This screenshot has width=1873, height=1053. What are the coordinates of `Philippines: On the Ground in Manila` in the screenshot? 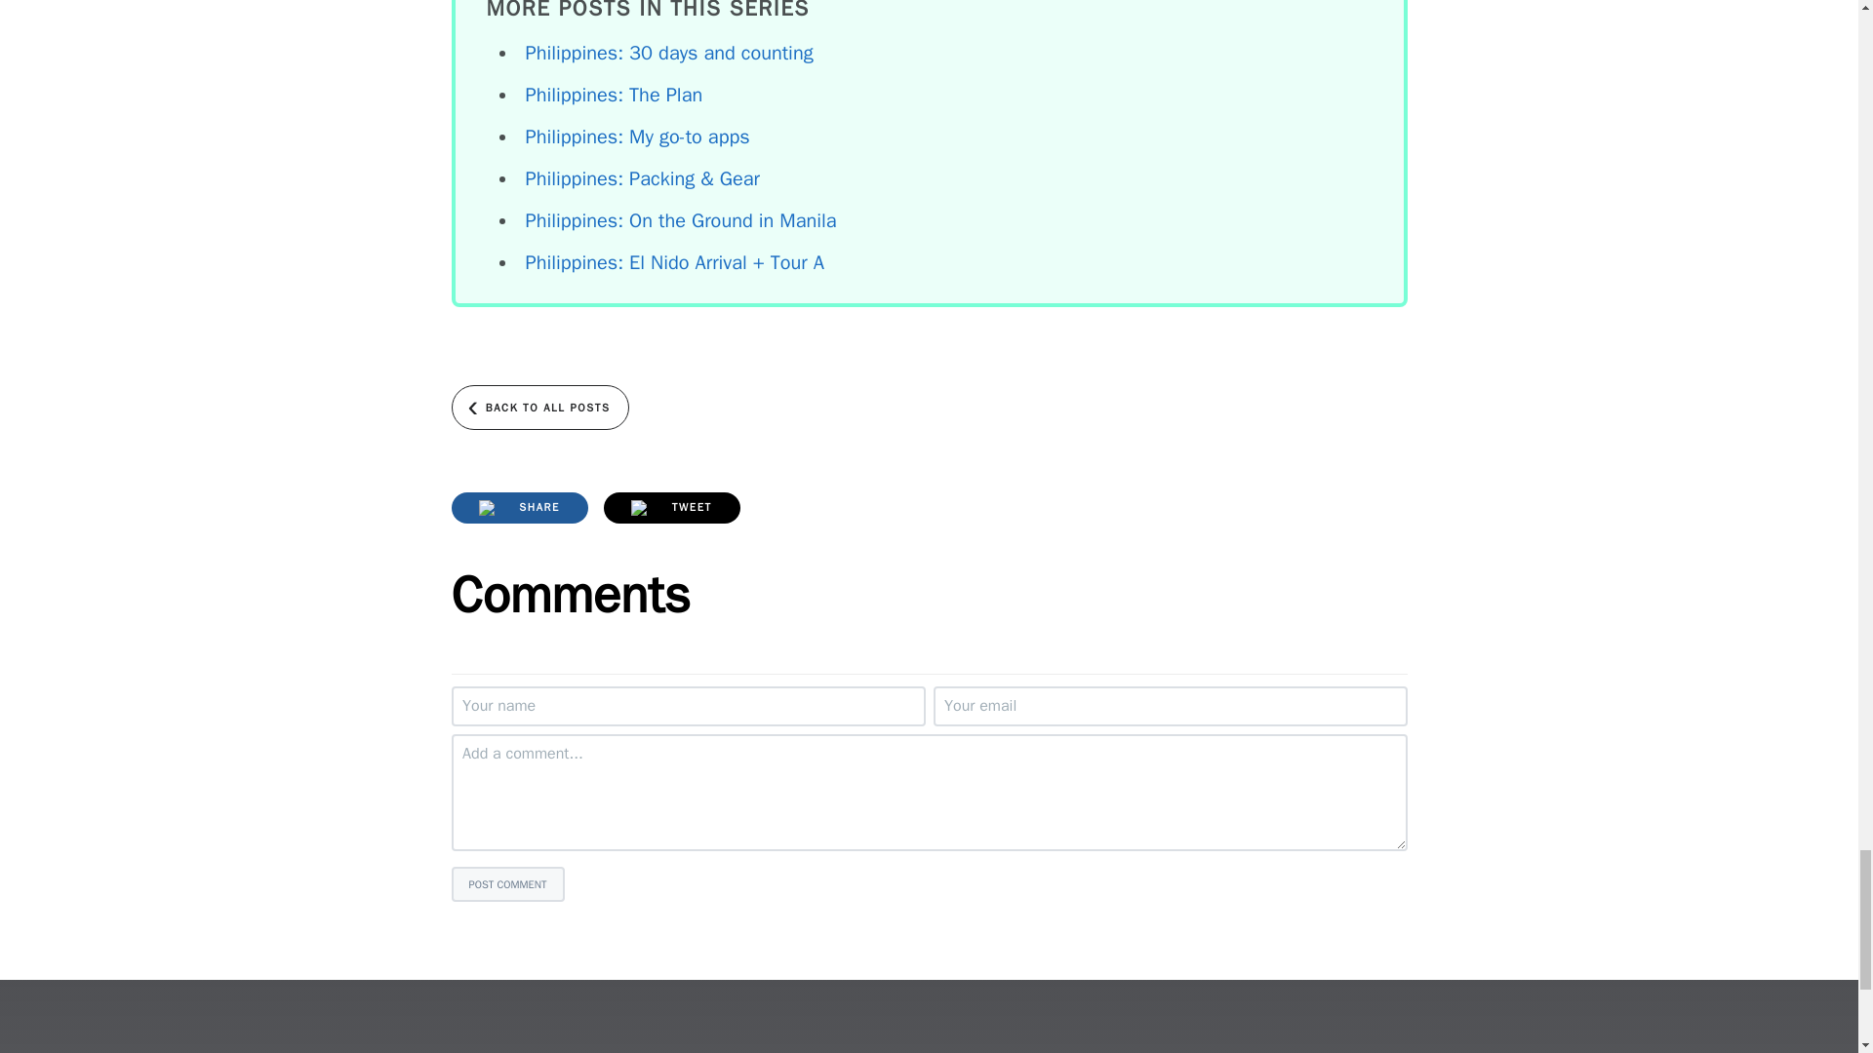 It's located at (679, 220).